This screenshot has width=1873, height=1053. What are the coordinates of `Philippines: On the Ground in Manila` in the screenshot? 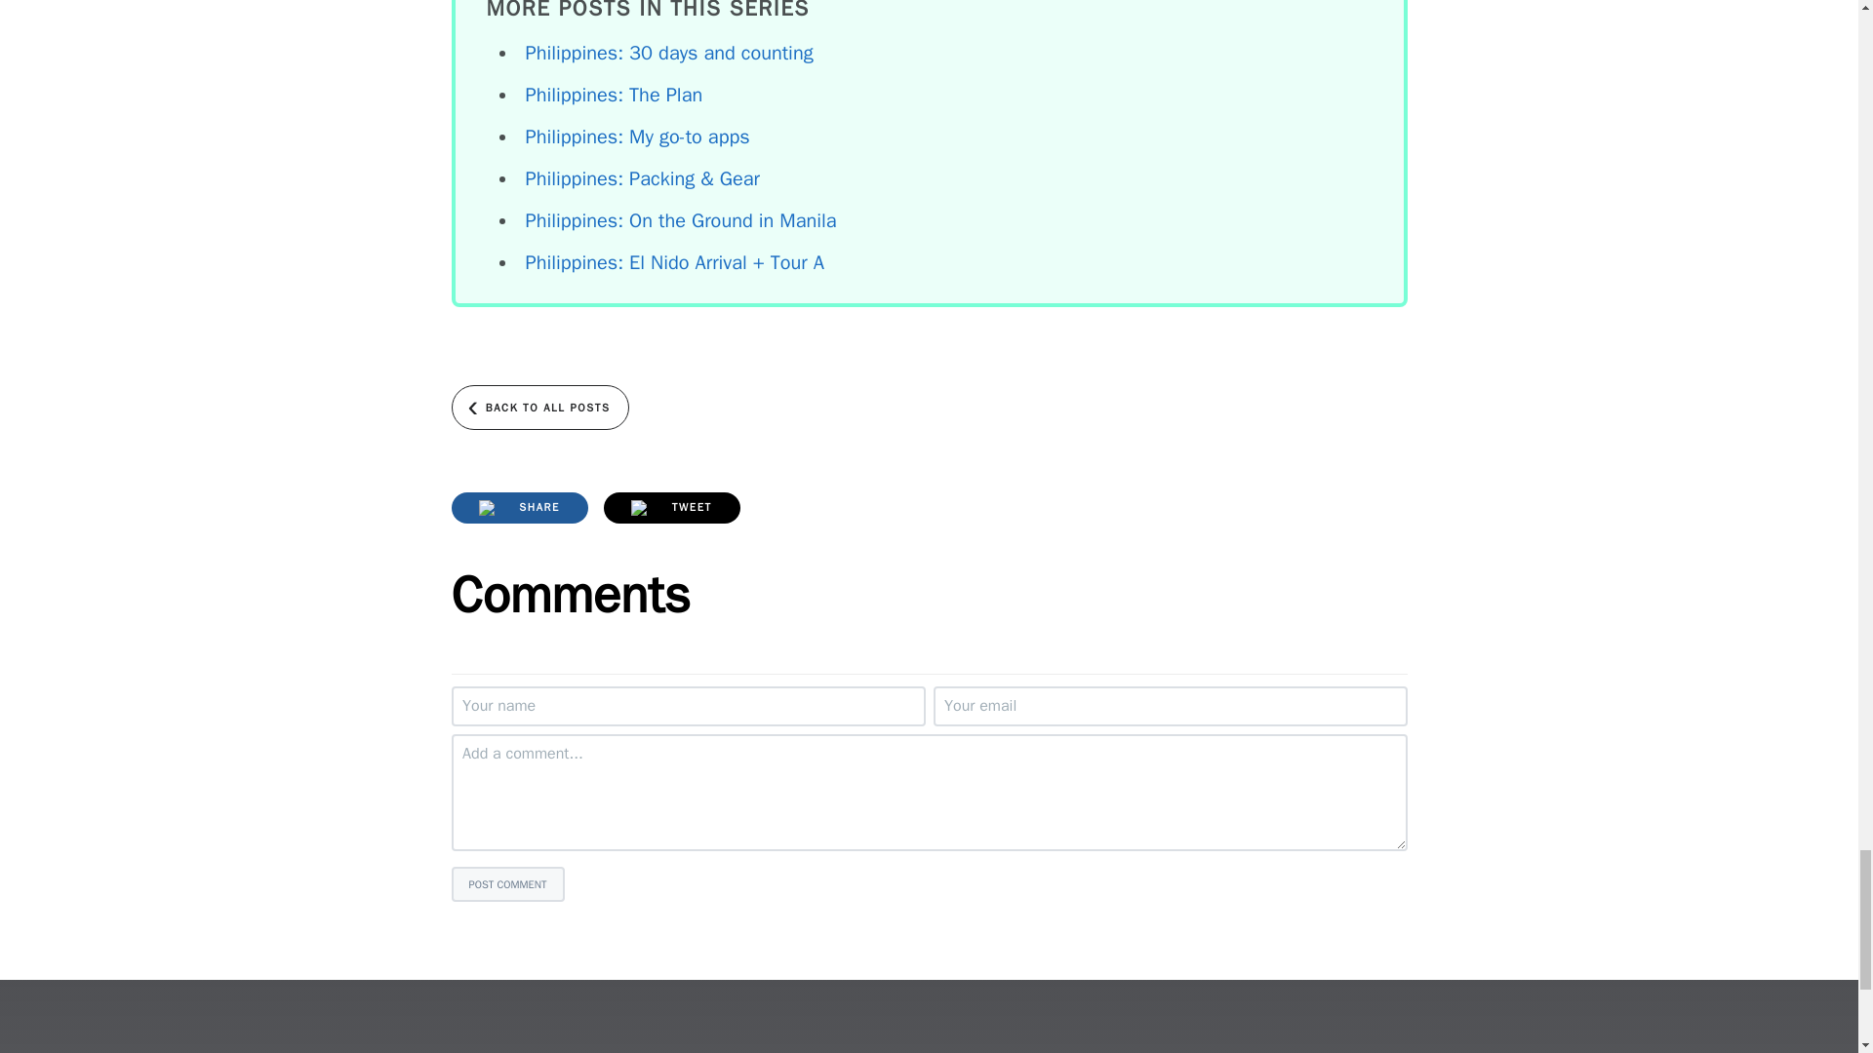 It's located at (679, 220).